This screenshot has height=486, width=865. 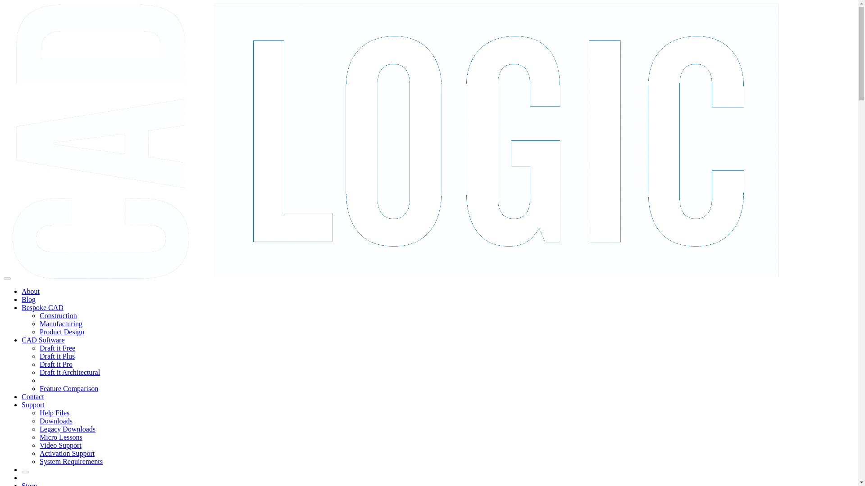 What do you see at coordinates (58, 347) in the screenshot?
I see `Draft it Free` at bounding box center [58, 347].